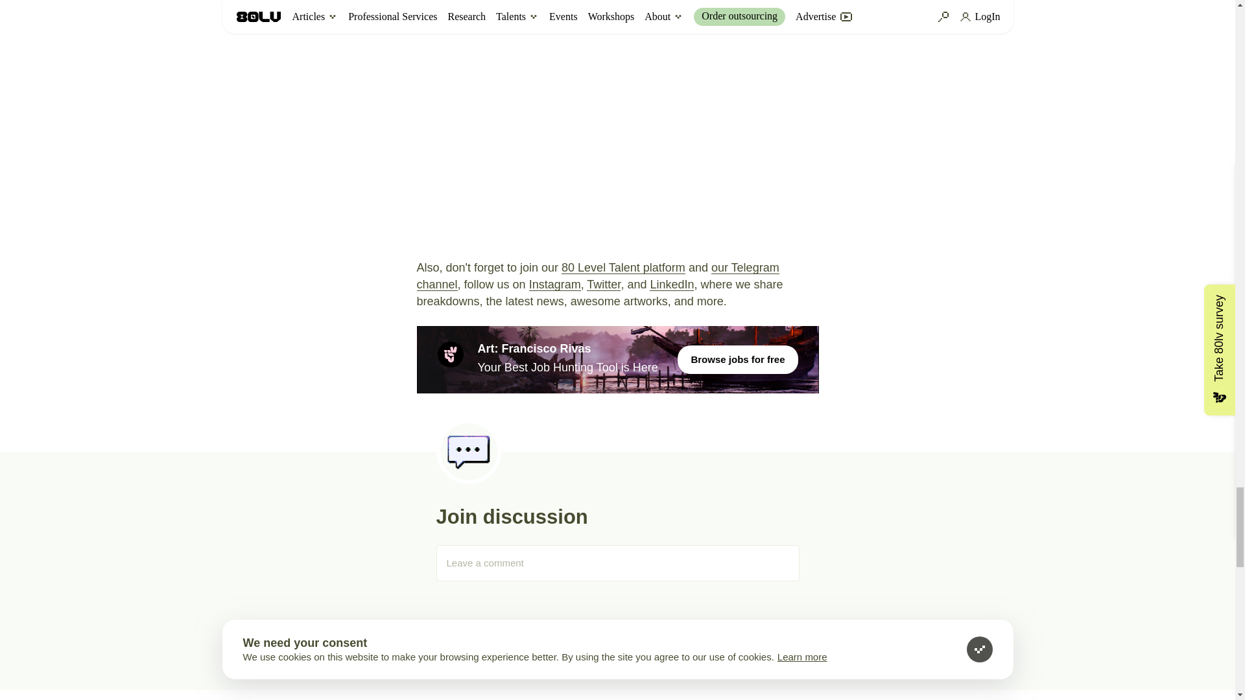  I want to click on our Telegram channel, so click(597, 276).